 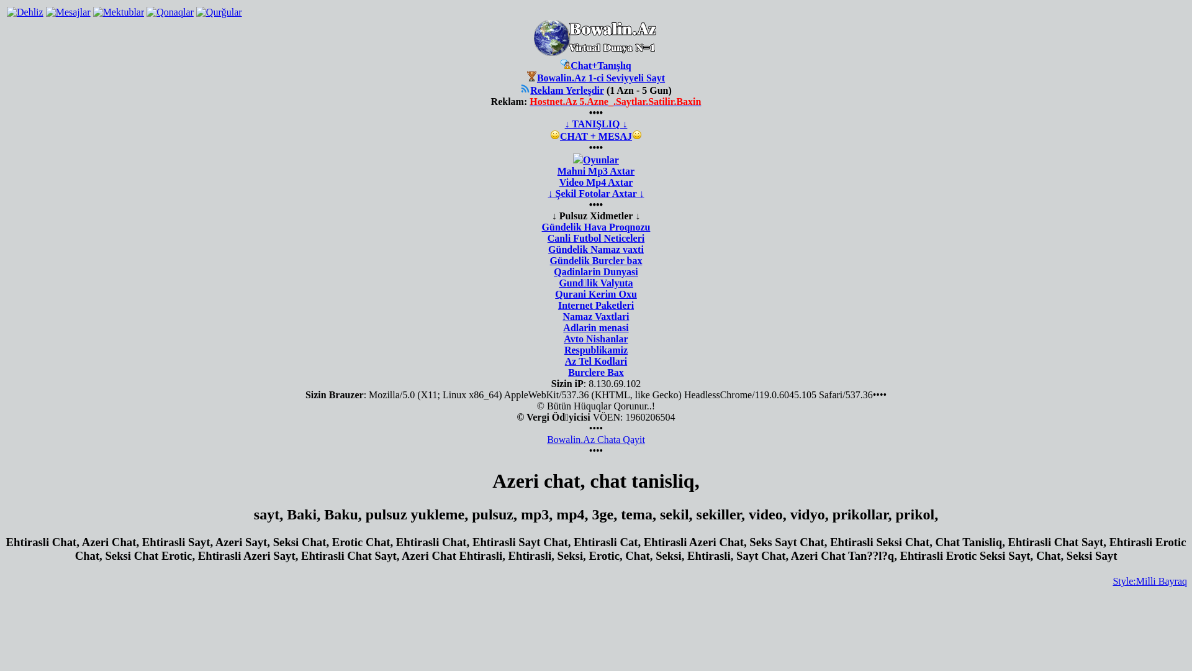 I want to click on Respublikamiz, so click(x=596, y=350).